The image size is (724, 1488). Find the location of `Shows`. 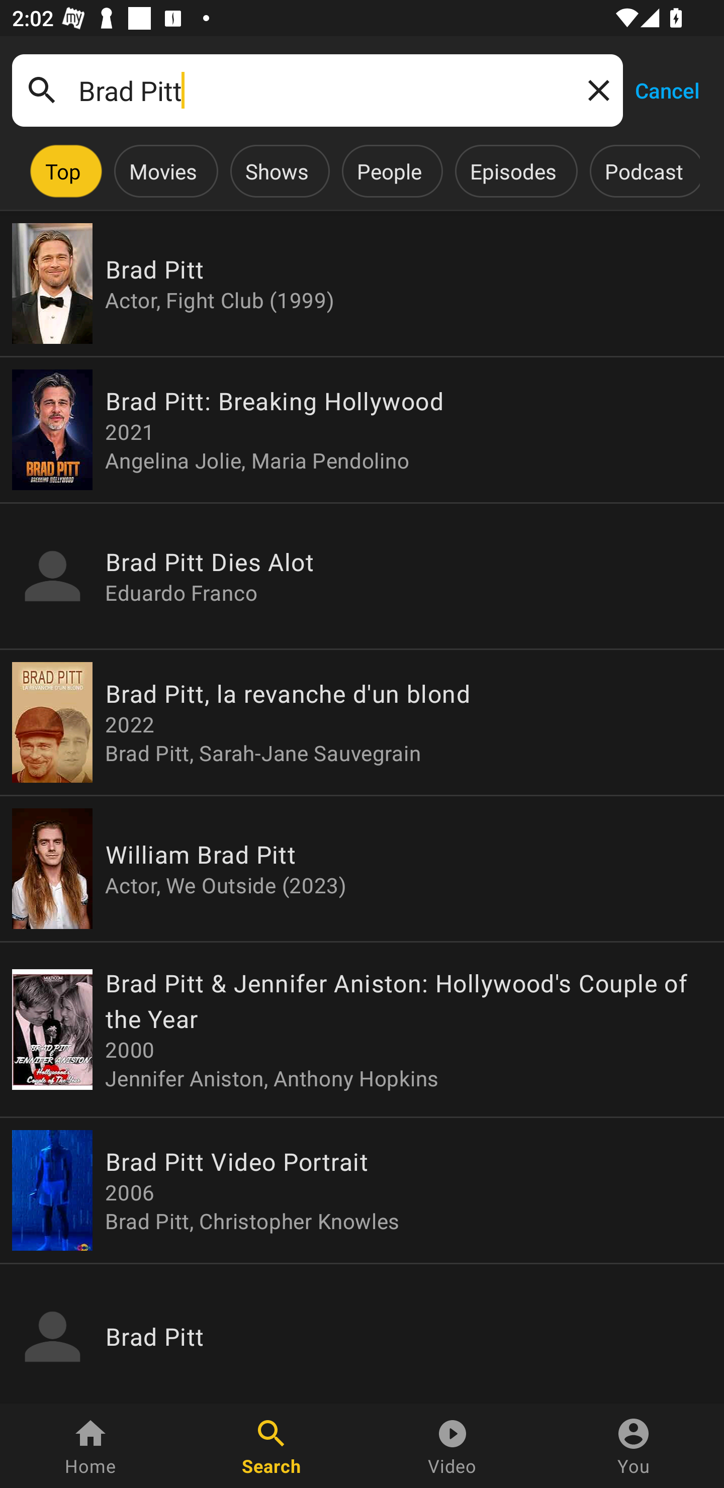

Shows is located at coordinates (277, 171).